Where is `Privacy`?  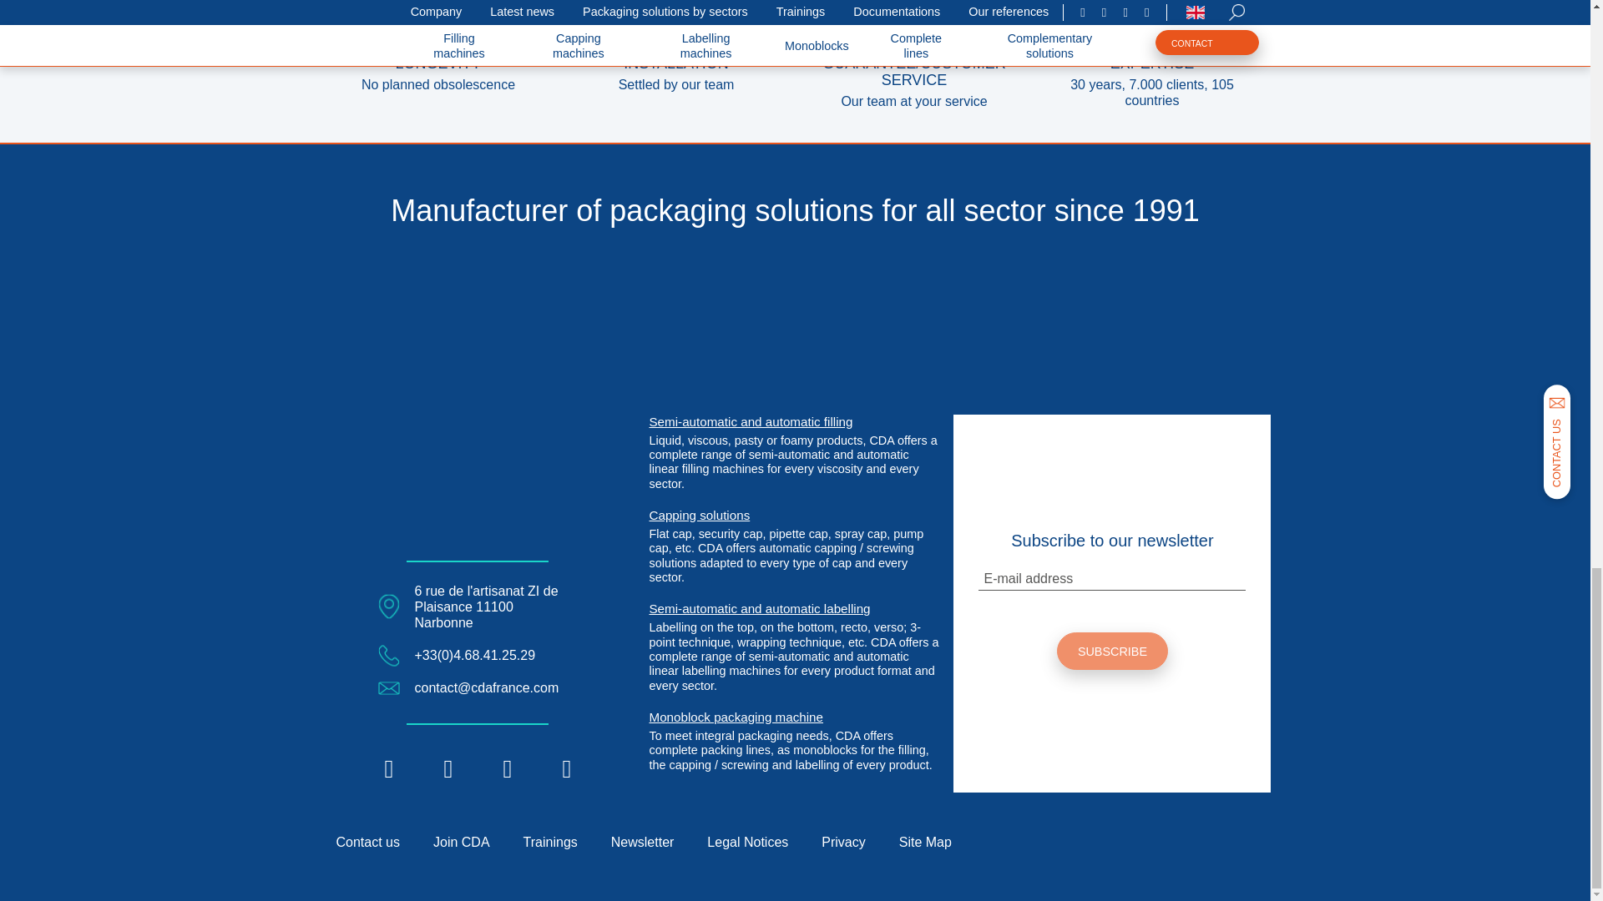 Privacy is located at coordinates (843, 843).